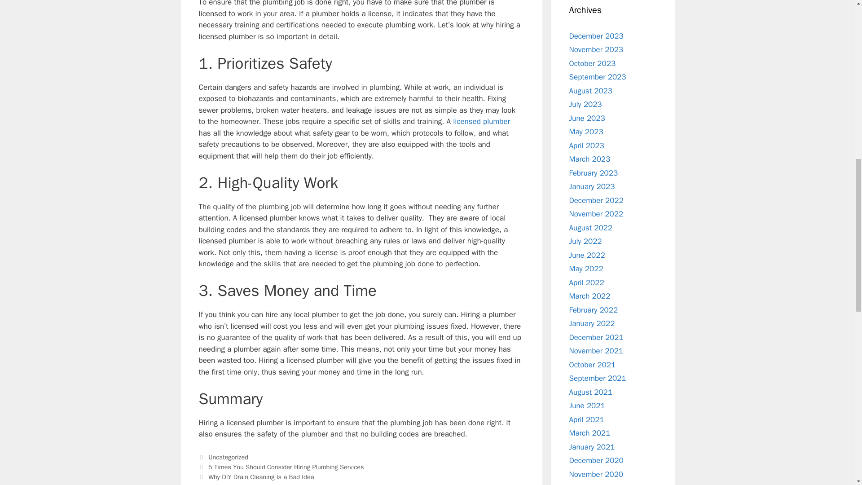  Describe the element at coordinates (596, 214) in the screenshot. I see `November 2022` at that location.